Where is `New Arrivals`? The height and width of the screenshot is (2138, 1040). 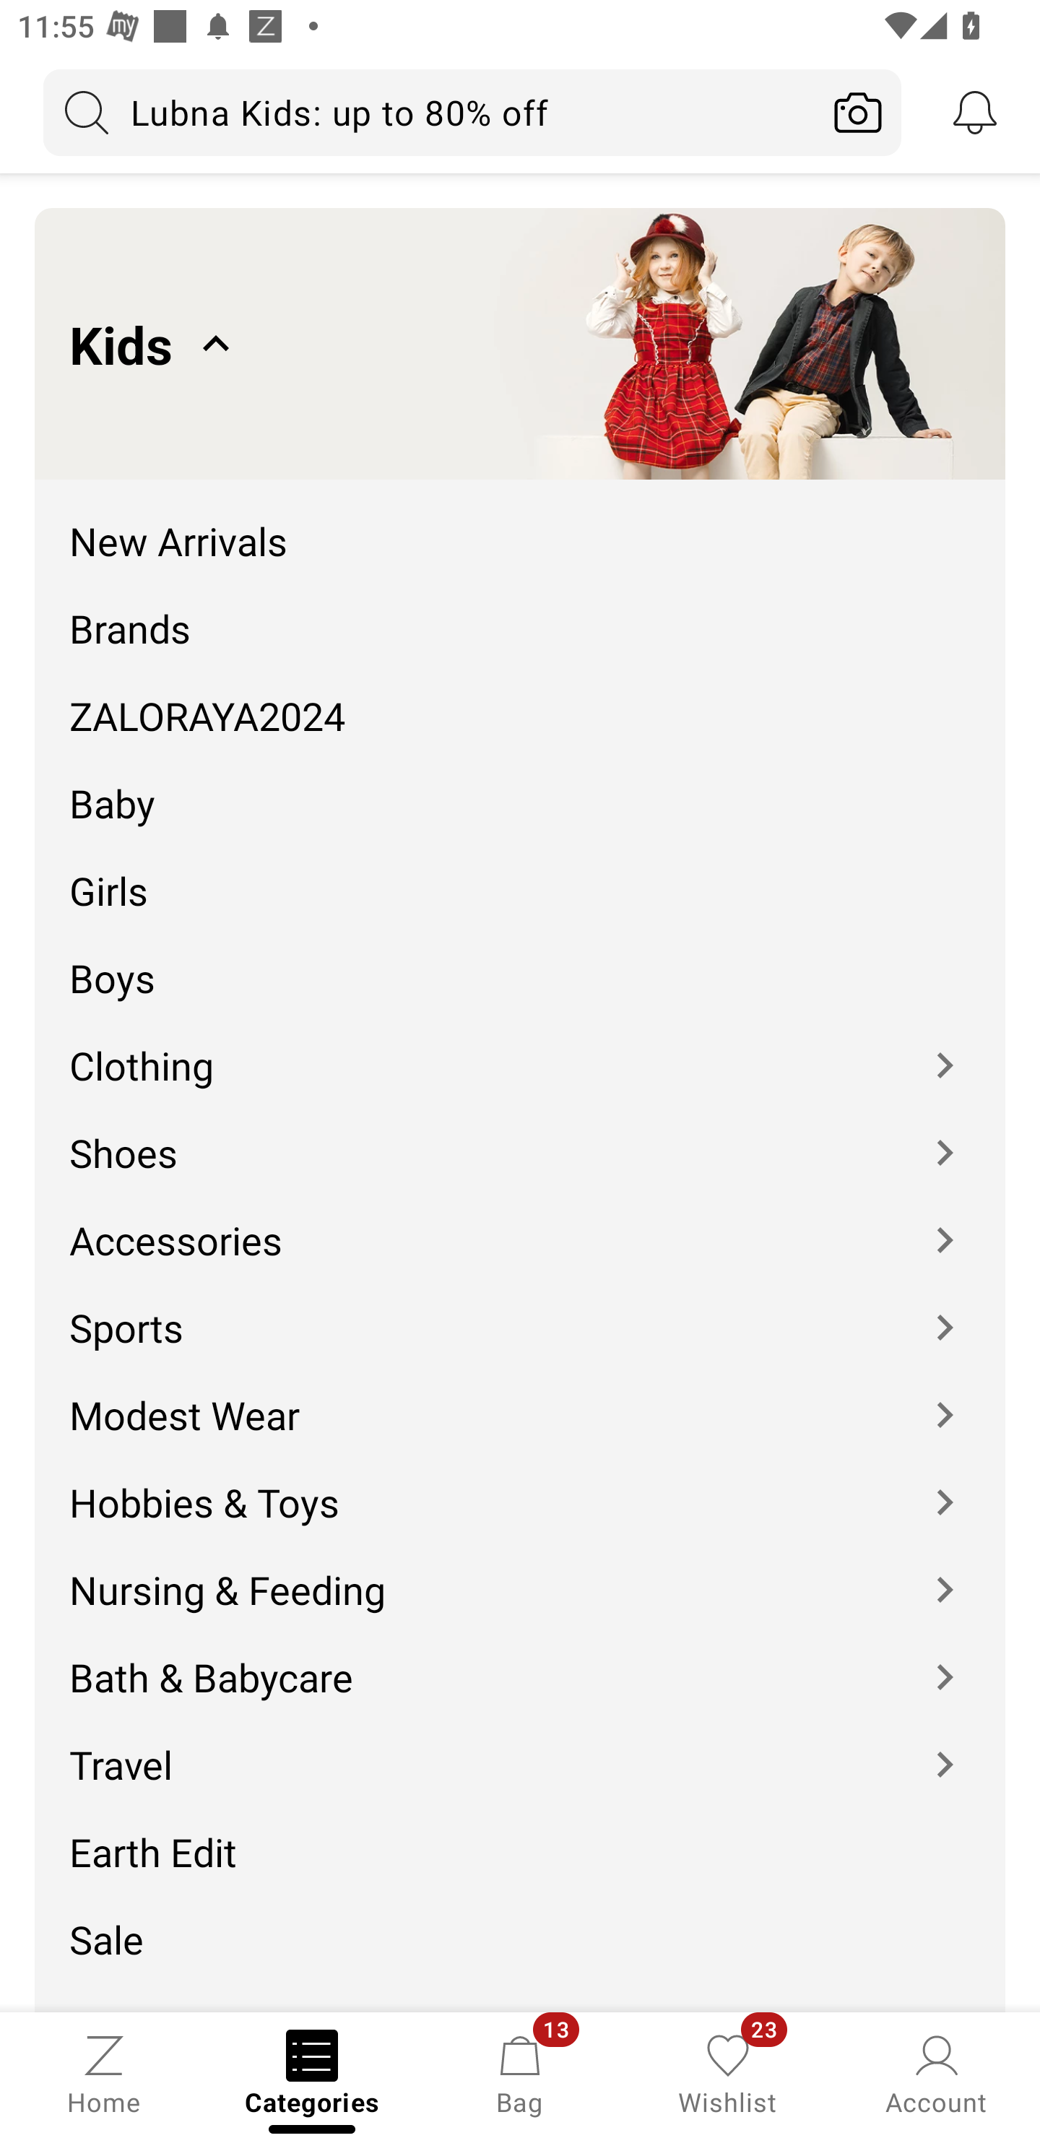 New Arrivals is located at coordinates (520, 523).